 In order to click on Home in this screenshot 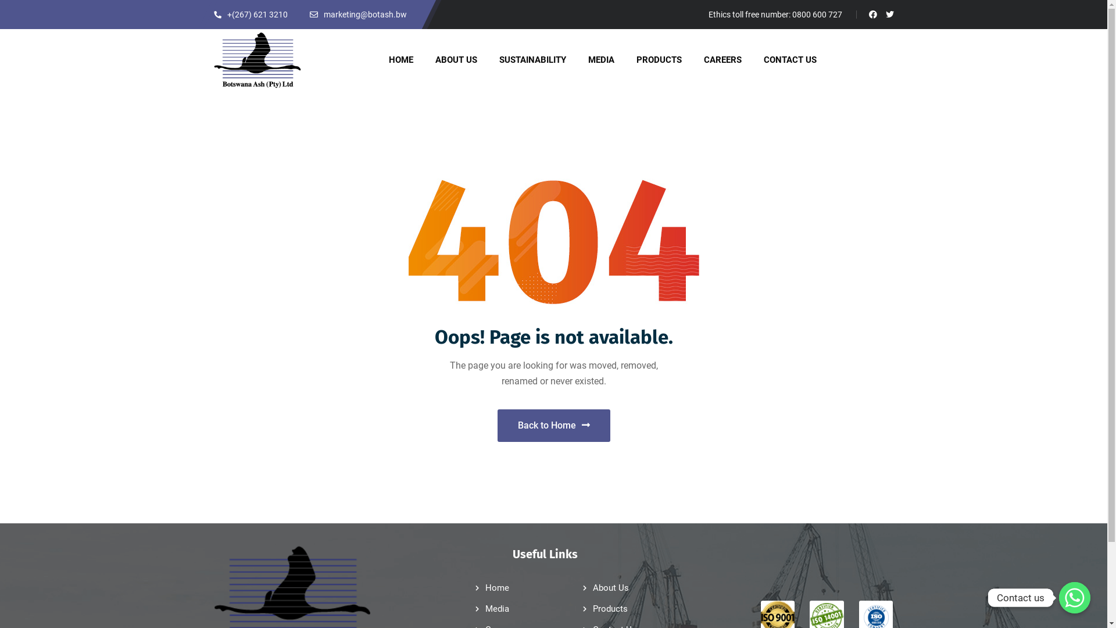, I will do `click(498, 588)`.